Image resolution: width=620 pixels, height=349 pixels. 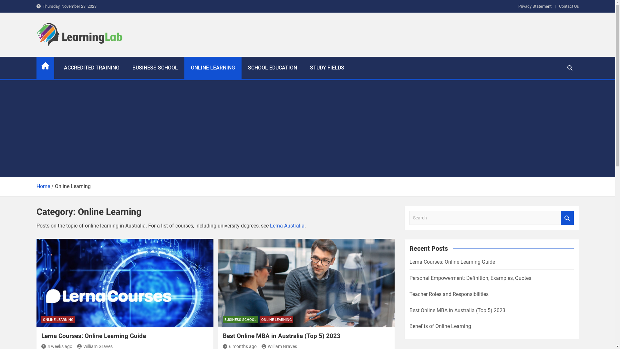 What do you see at coordinates (287, 226) in the screenshot?
I see `Lerna Australia` at bounding box center [287, 226].